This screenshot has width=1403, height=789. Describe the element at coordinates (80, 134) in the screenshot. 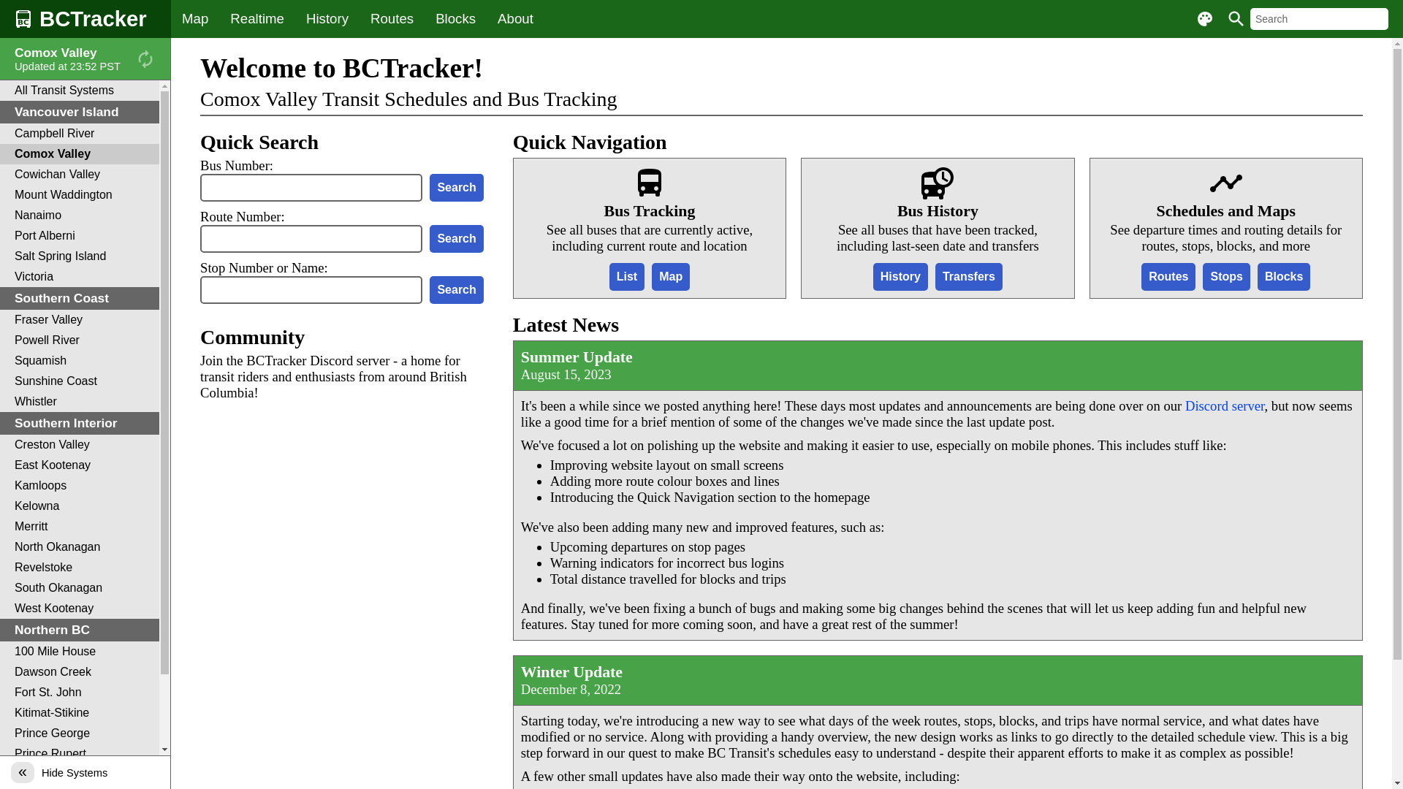

I see `Campbell River` at that location.